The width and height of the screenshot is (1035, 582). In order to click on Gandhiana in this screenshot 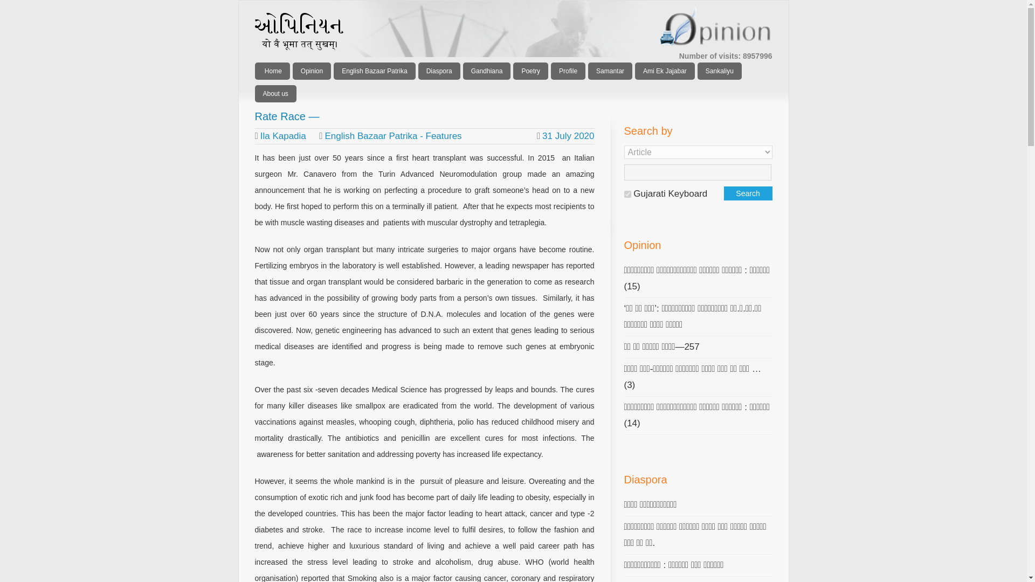, I will do `click(487, 71)`.